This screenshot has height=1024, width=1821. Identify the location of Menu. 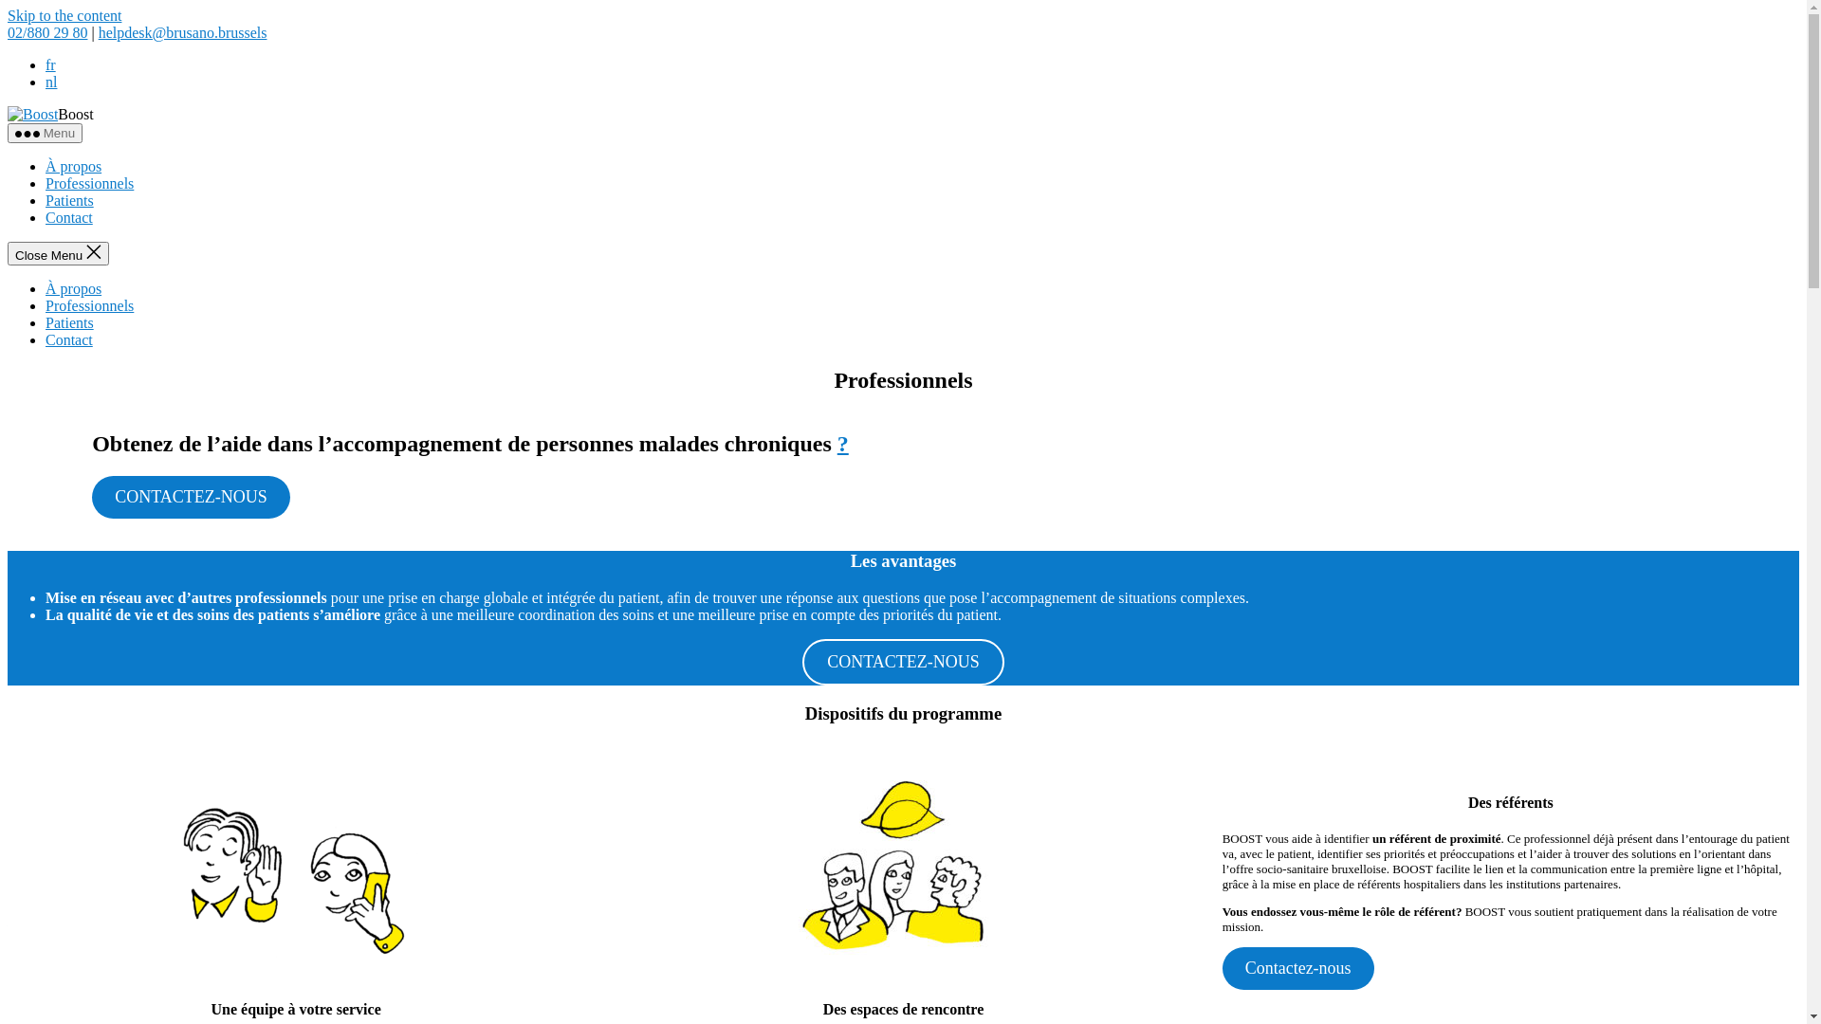
(46, 133).